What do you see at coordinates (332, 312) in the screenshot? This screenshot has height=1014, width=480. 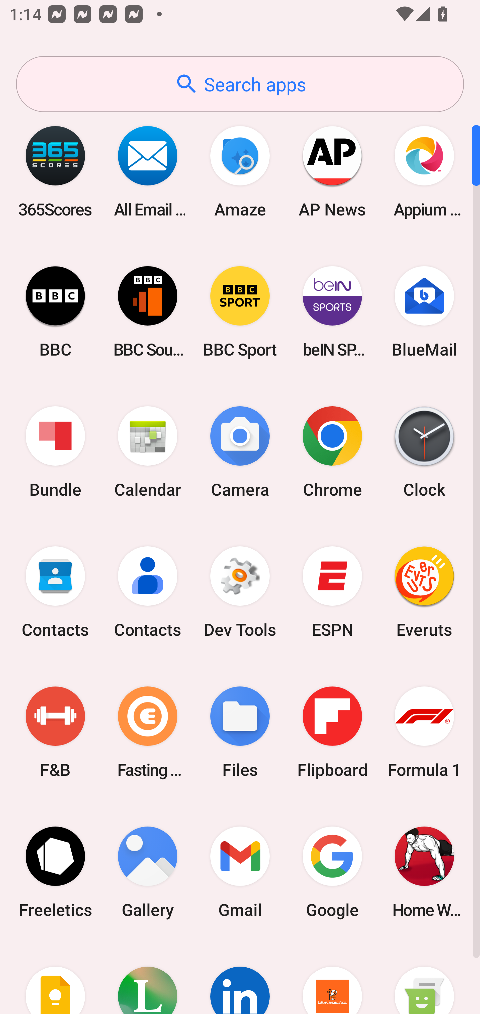 I see `beIN SPORTS` at bounding box center [332, 312].